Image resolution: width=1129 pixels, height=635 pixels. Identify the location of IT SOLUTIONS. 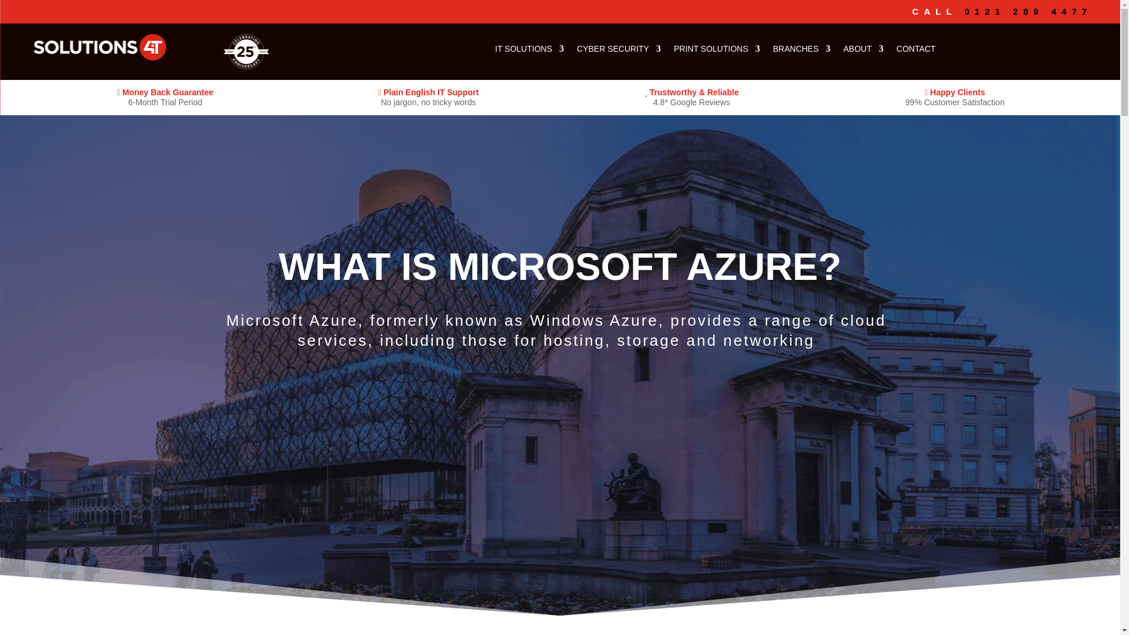
(786, 51).